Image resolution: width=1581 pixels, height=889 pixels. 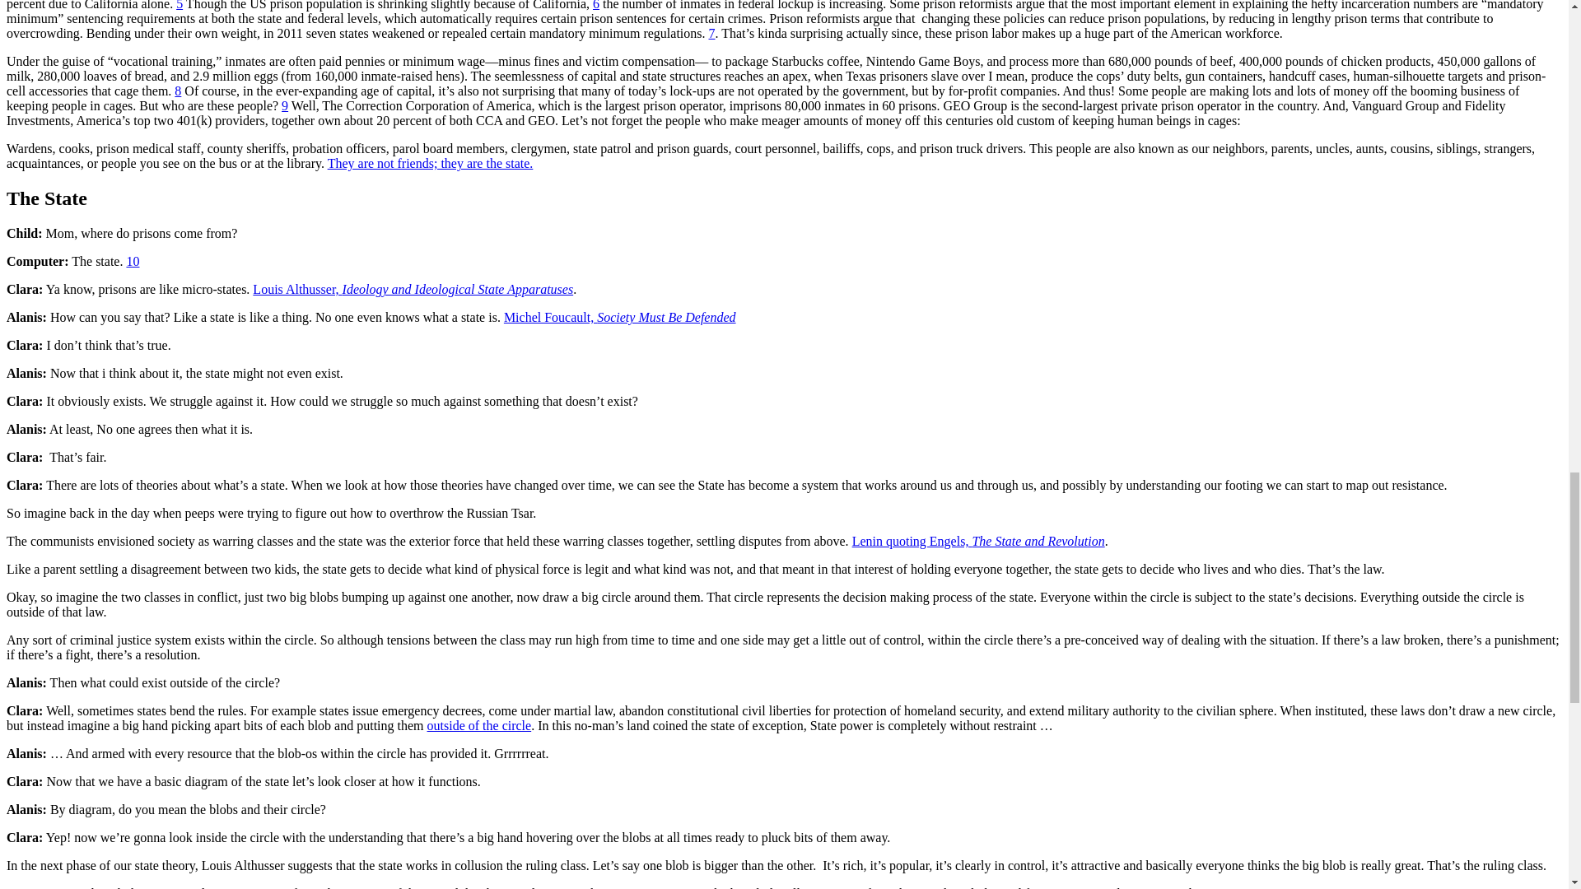 I want to click on Michel Foucault, Society Must Be Defended, so click(x=620, y=317).